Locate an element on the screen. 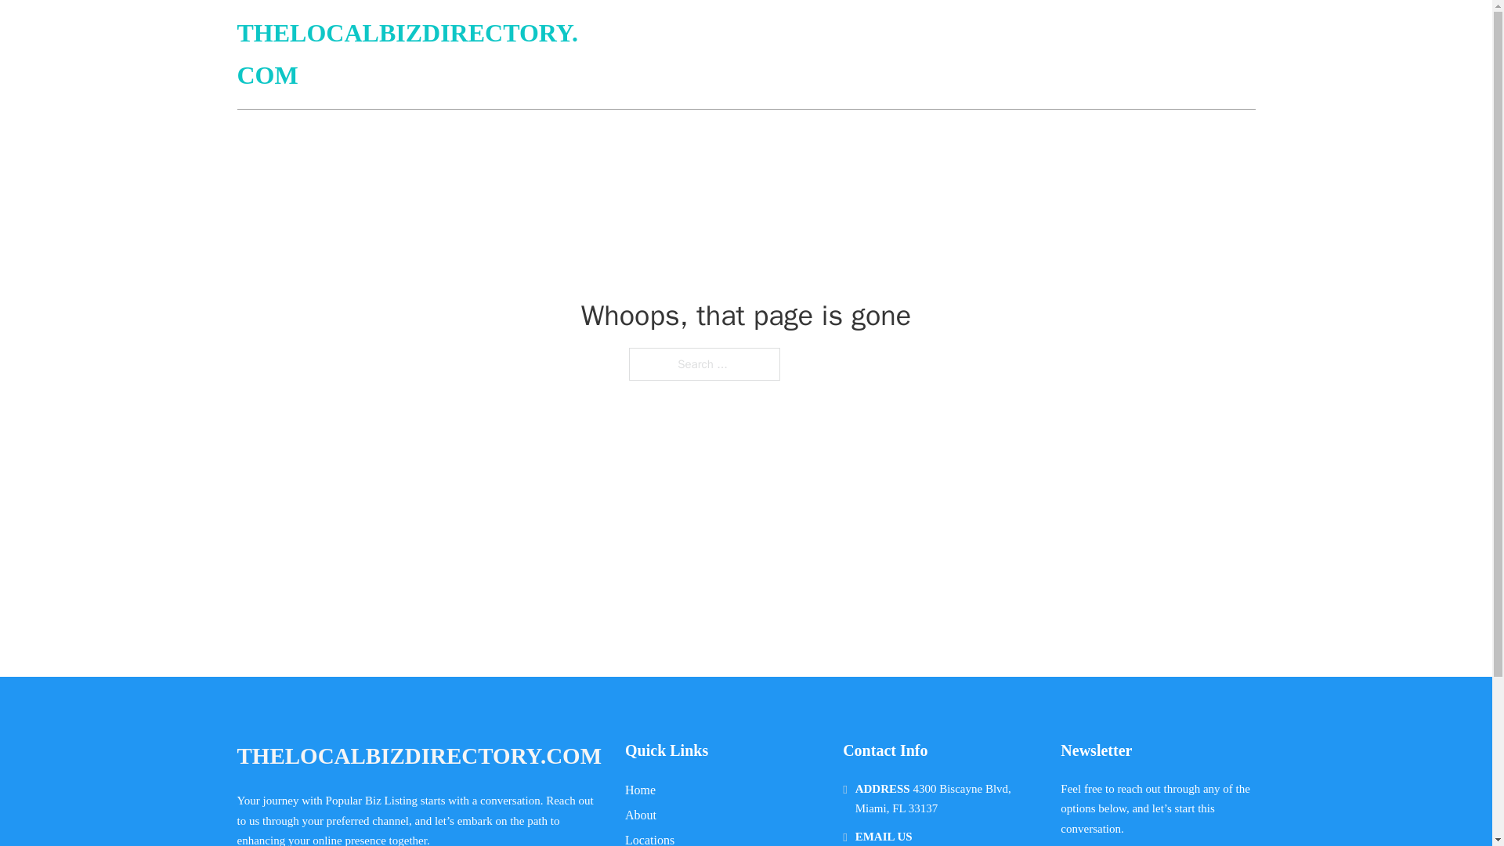  LOCATIONS is located at coordinates (1142, 55).